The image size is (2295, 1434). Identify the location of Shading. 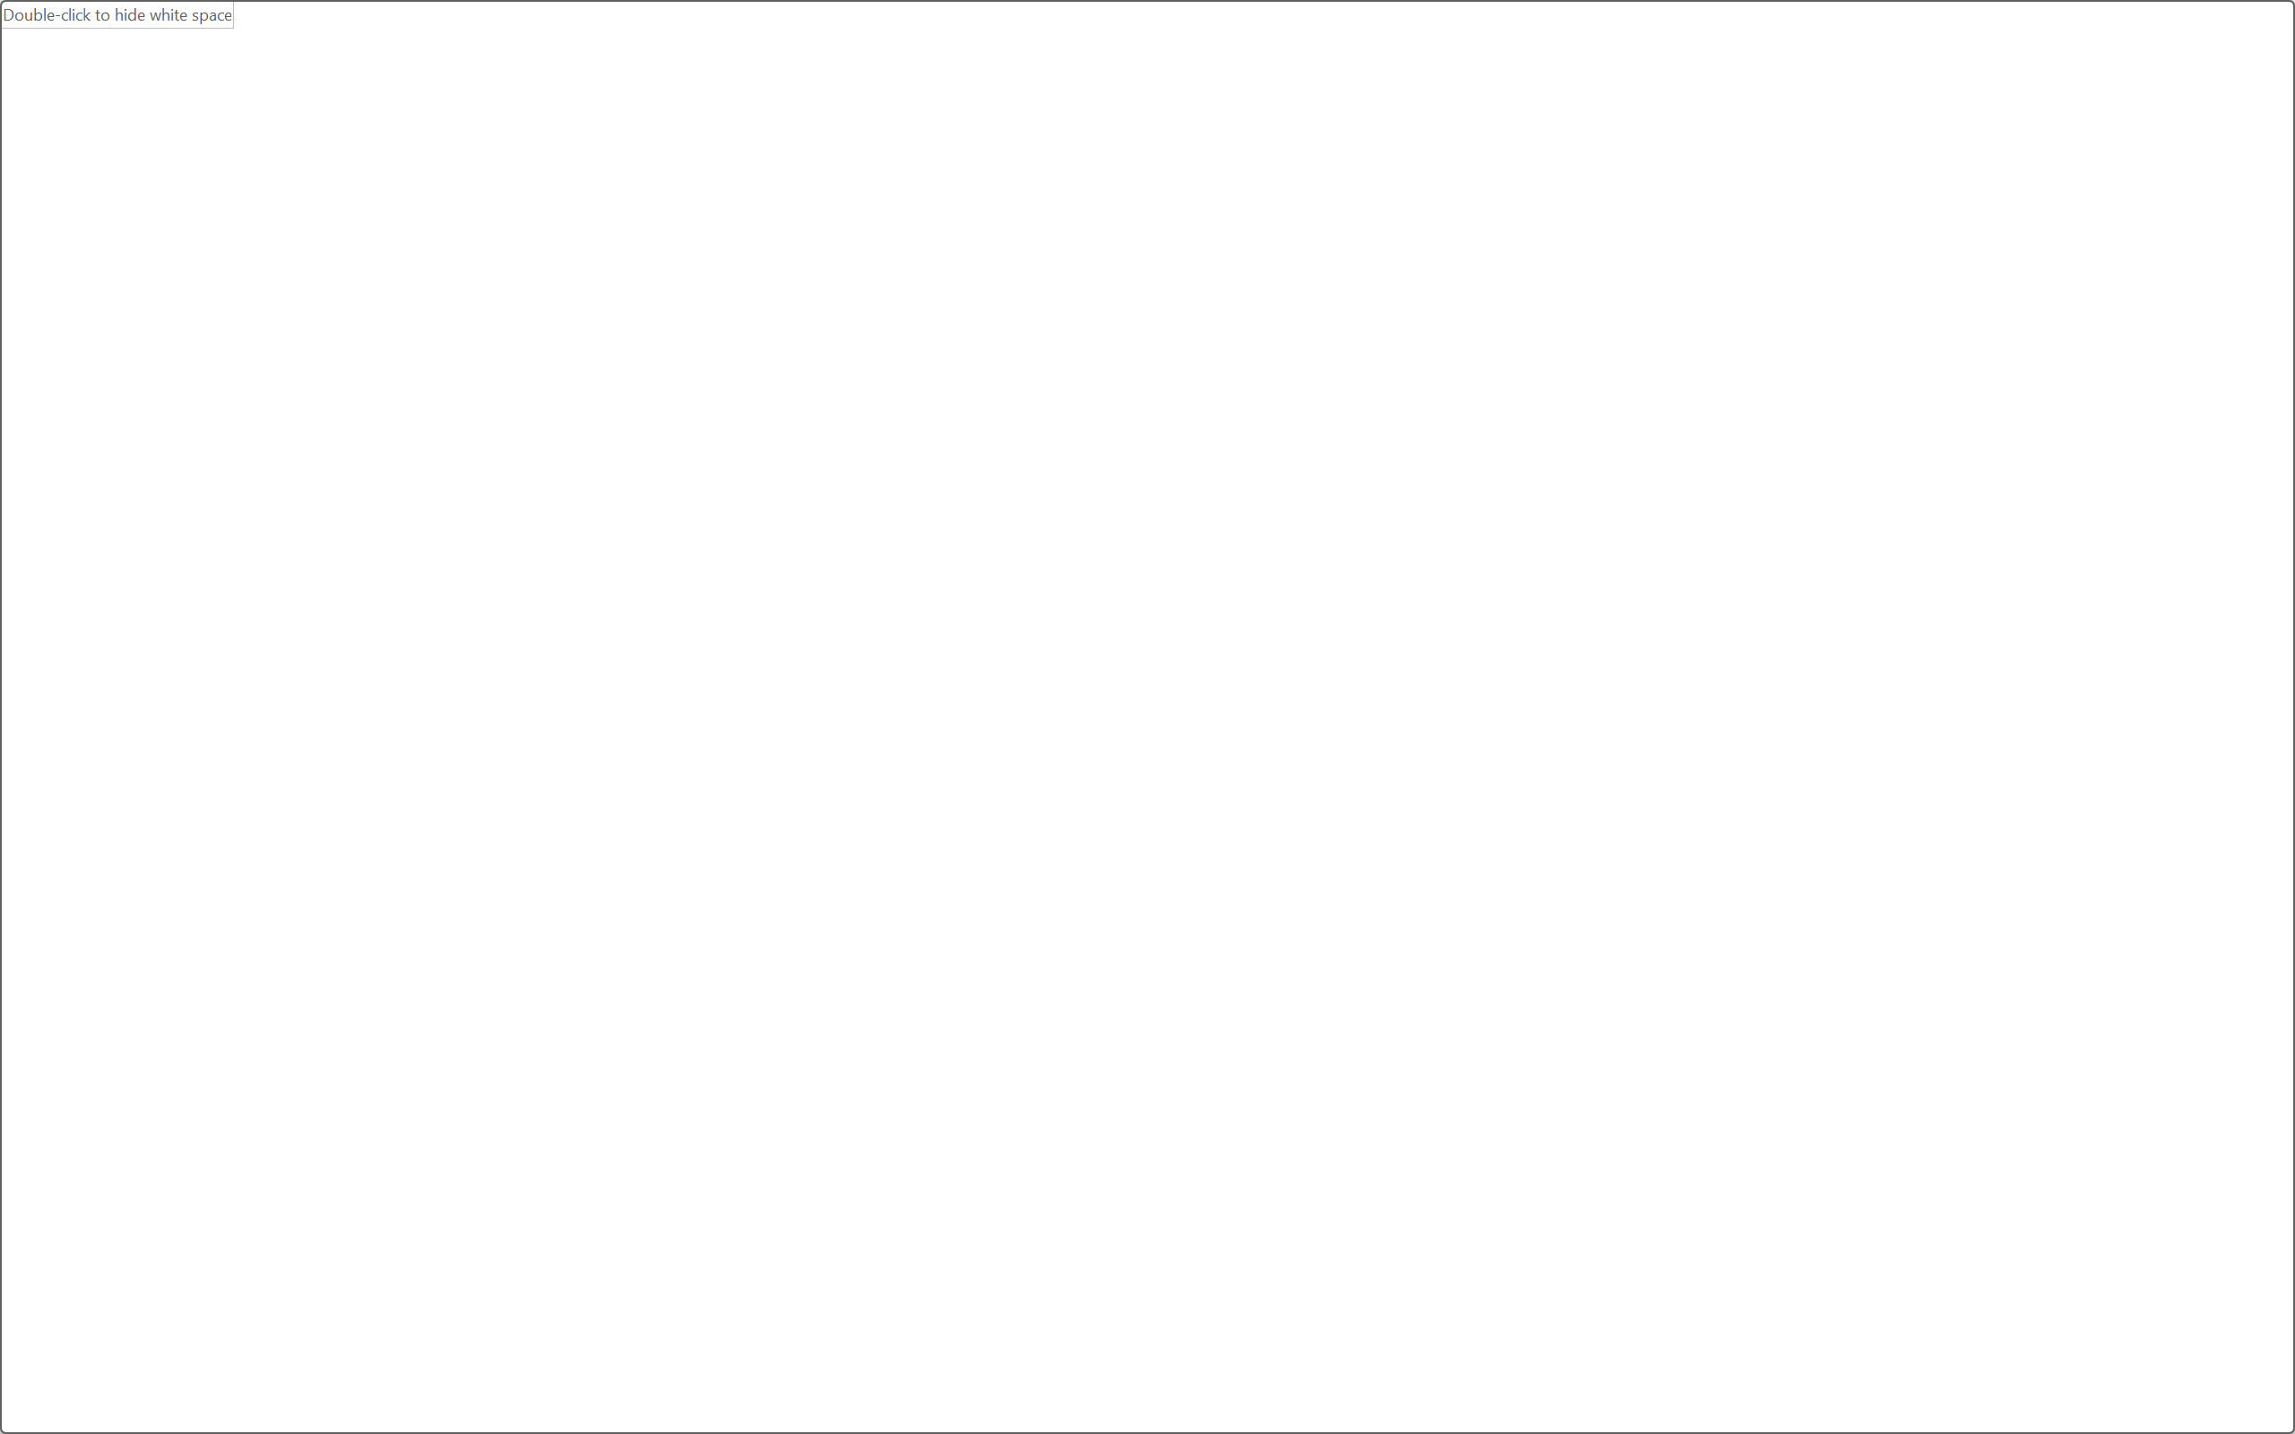
(891, 179).